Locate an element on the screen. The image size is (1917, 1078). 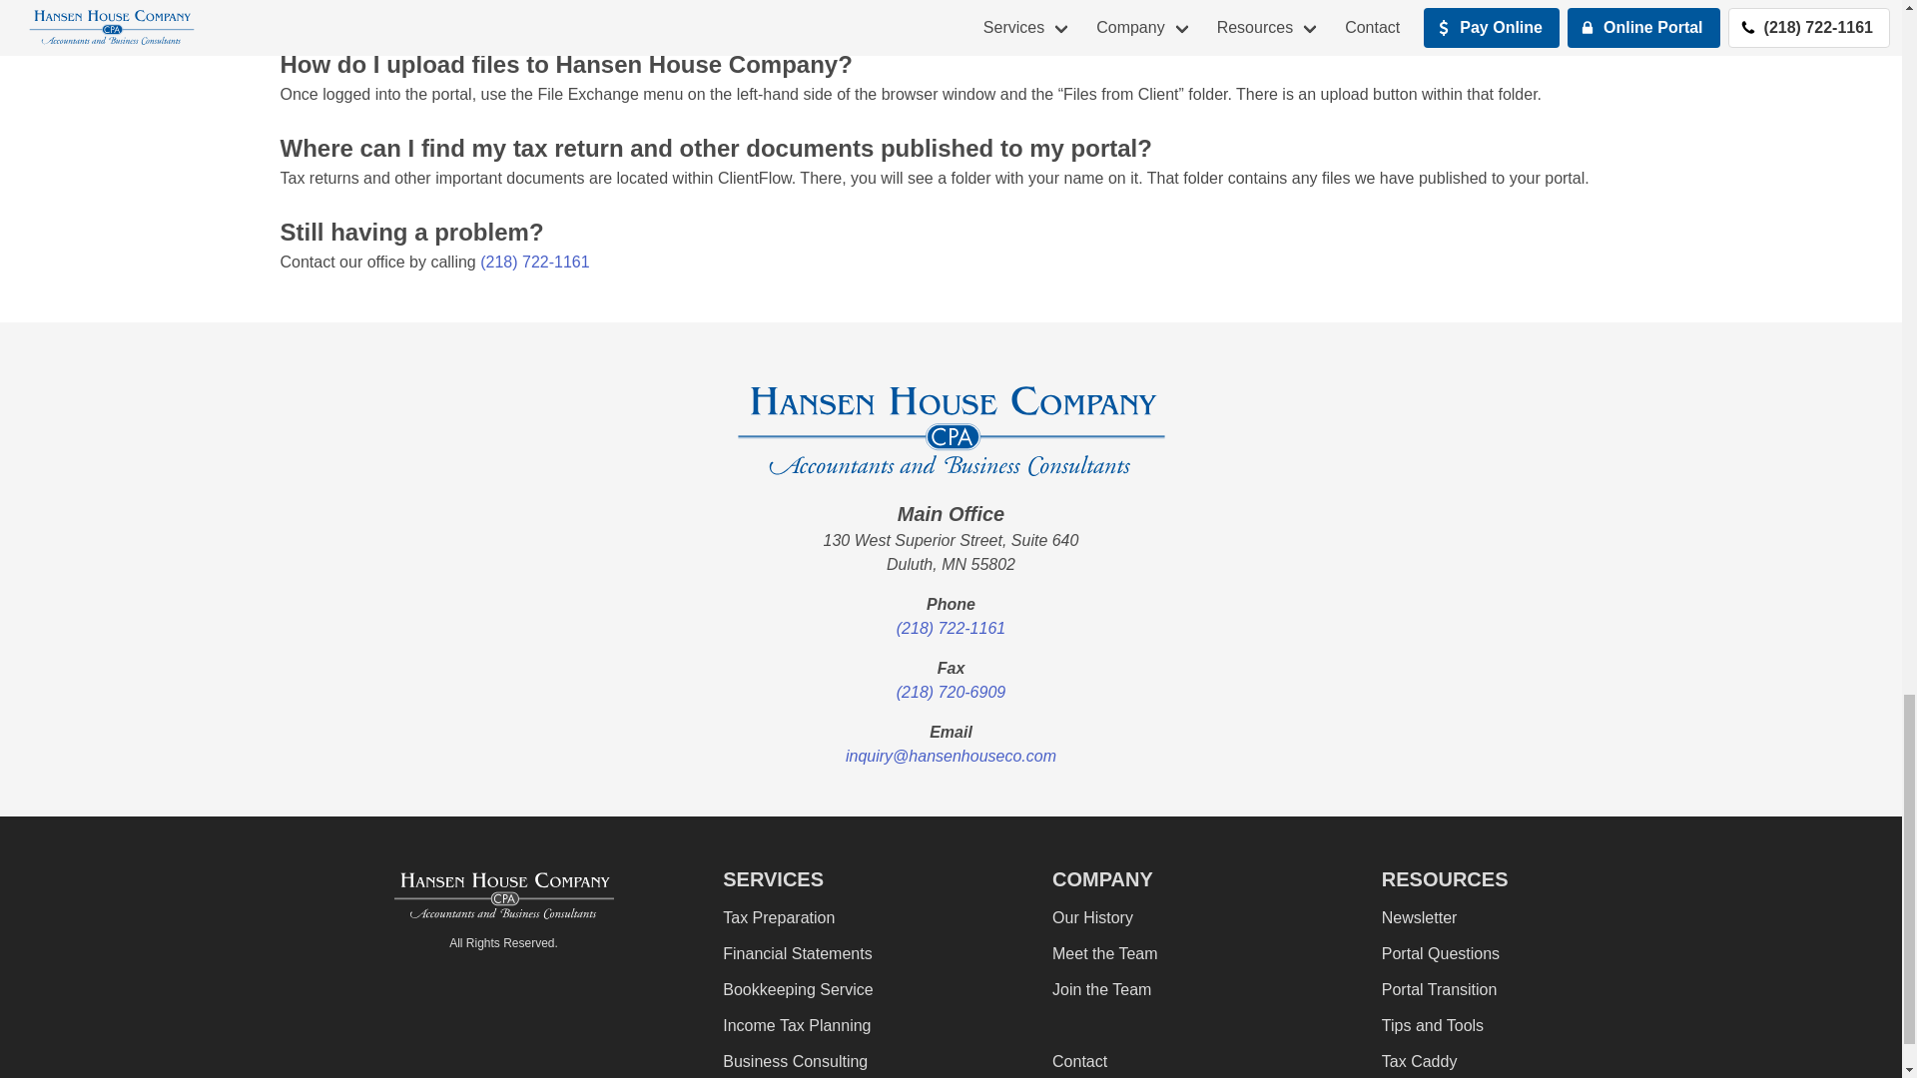
Our History is located at coordinates (1092, 916).